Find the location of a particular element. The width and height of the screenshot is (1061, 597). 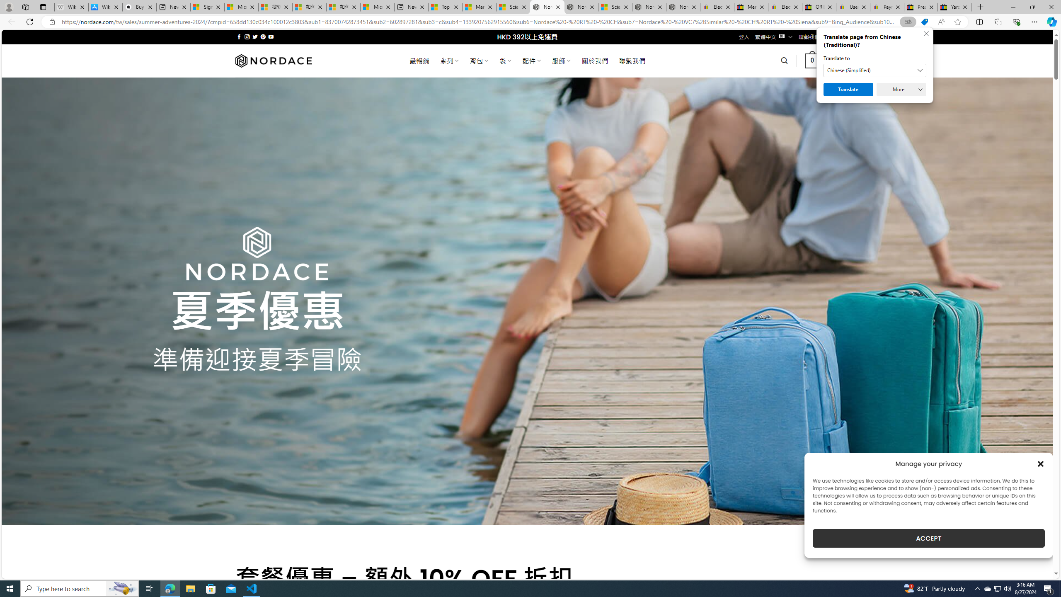

Follow on Twitter is located at coordinates (255, 36).